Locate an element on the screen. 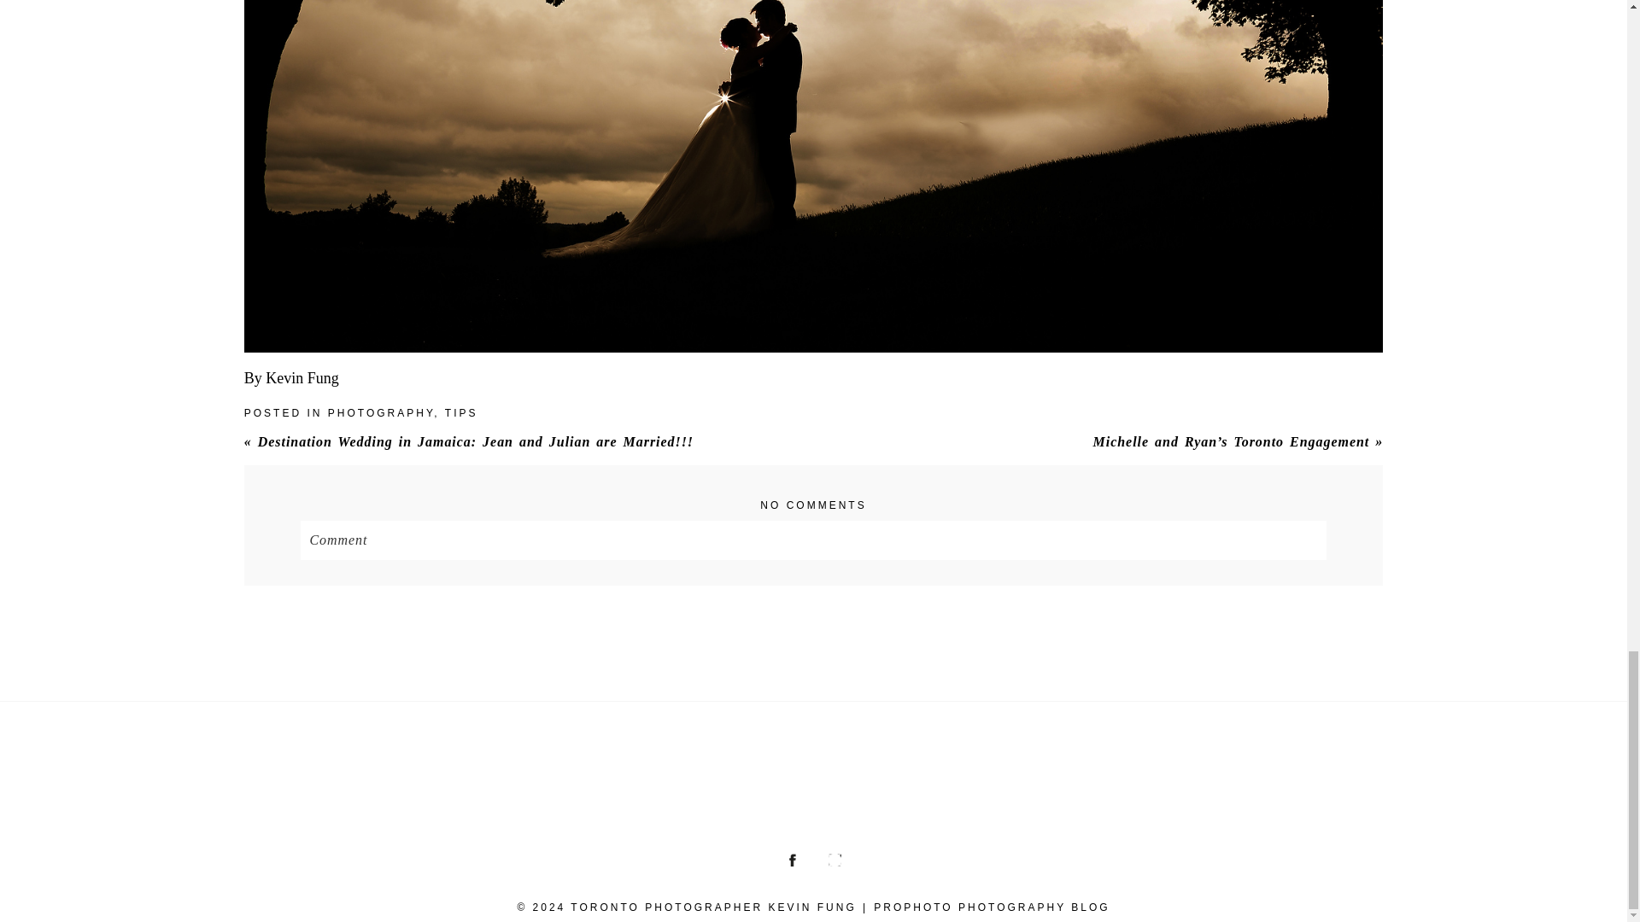 The width and height of the screenshot is (1640, 922). PROPHOTO PHOTOGRAPHY BLOG is located at coordinates (992, 907).